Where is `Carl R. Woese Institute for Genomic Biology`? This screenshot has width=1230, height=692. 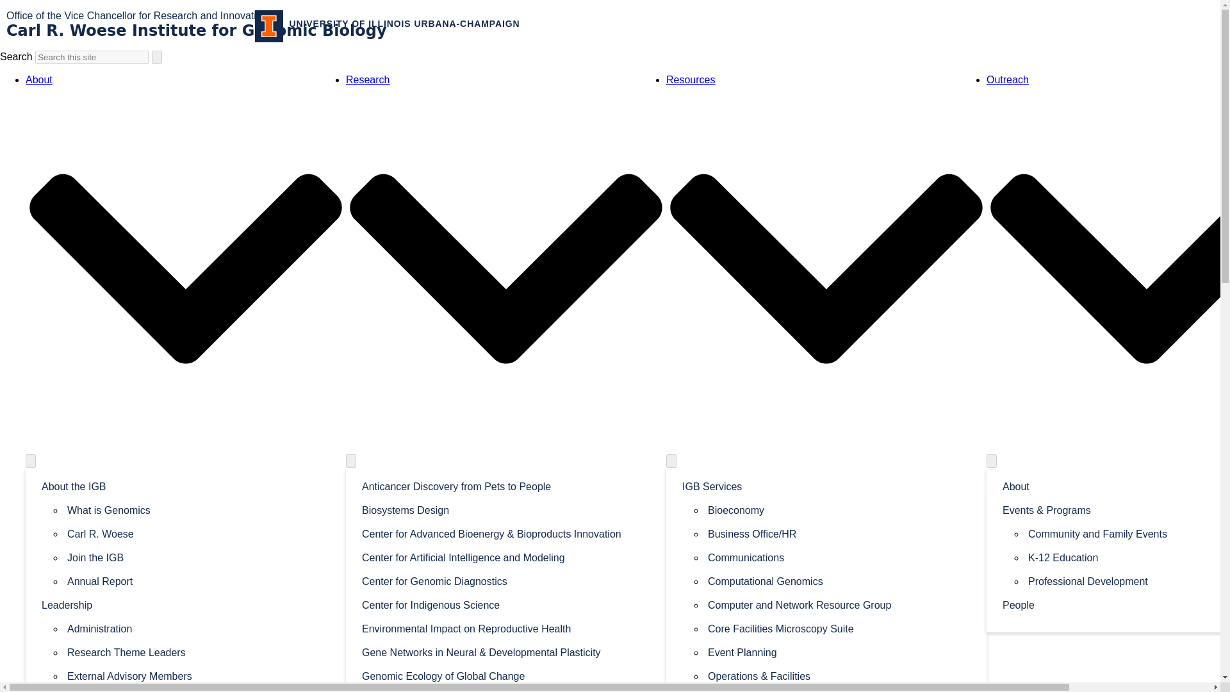
Carl R. Woese Institute for Genomic Biology is located at coordinates (196, 30).